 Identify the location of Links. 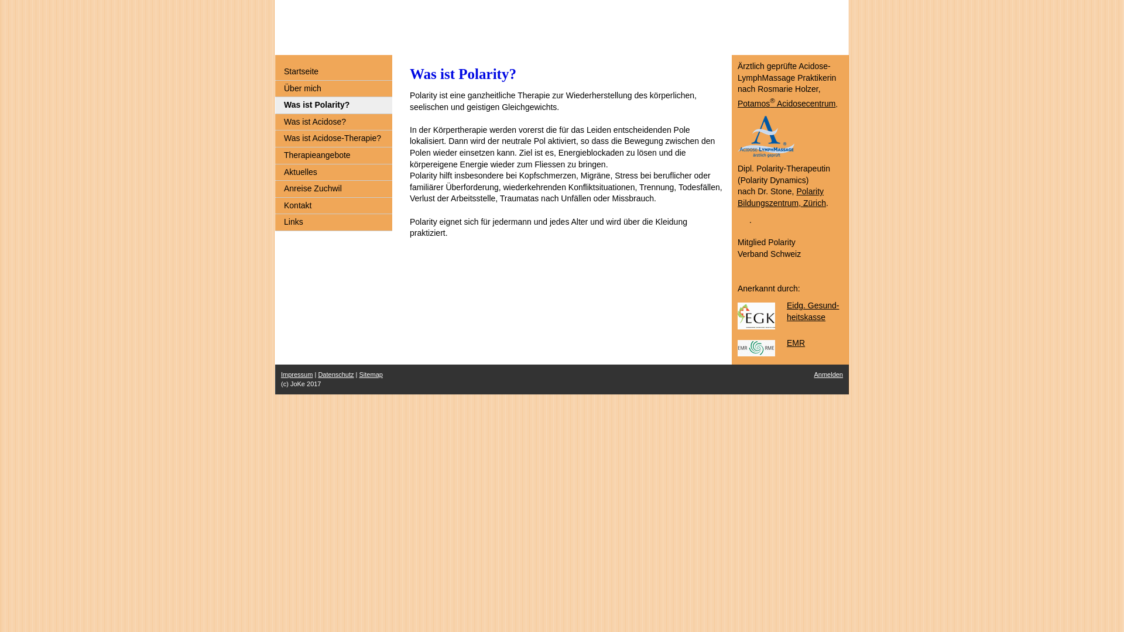
(334, 222).